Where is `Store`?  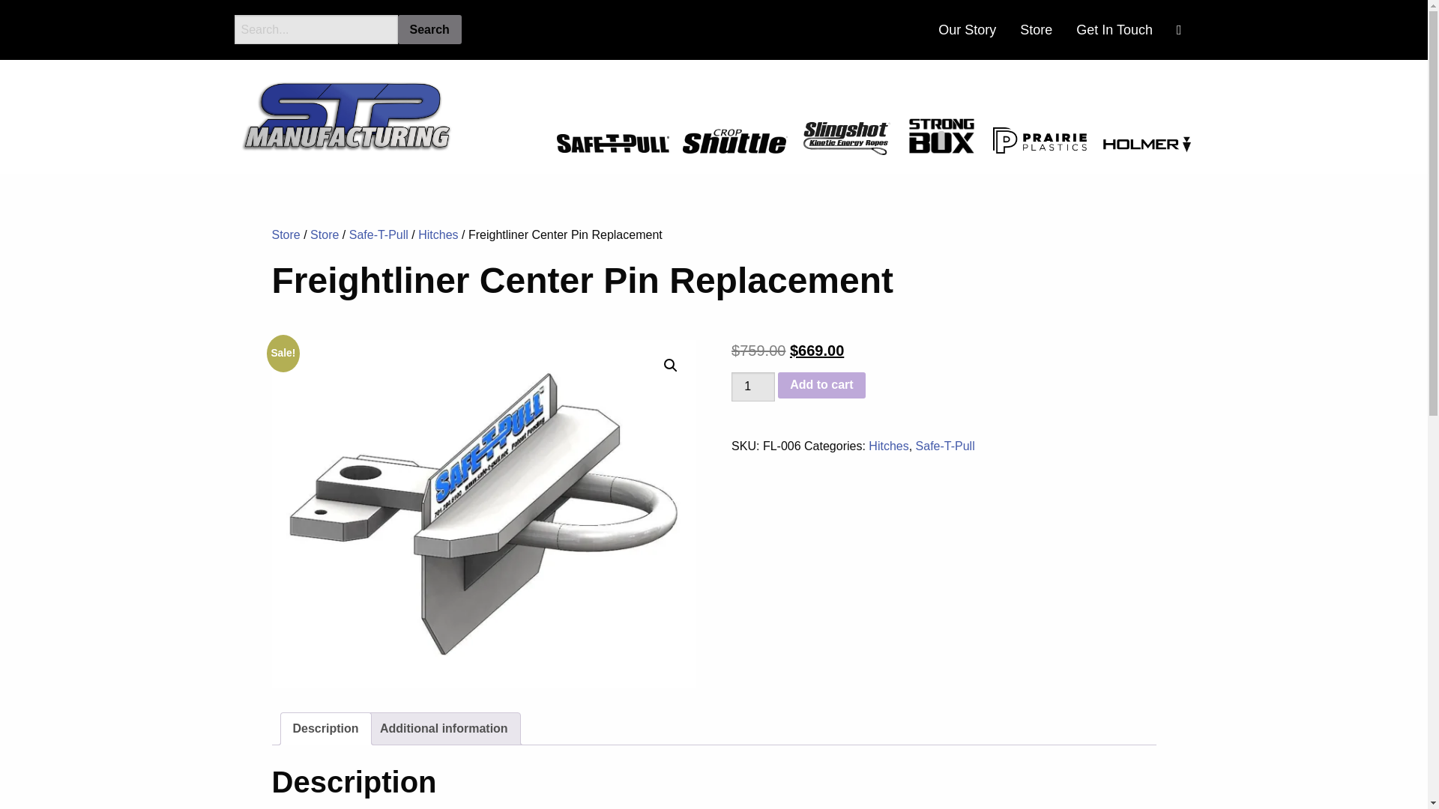
Store is located at coordinates (324, 234).